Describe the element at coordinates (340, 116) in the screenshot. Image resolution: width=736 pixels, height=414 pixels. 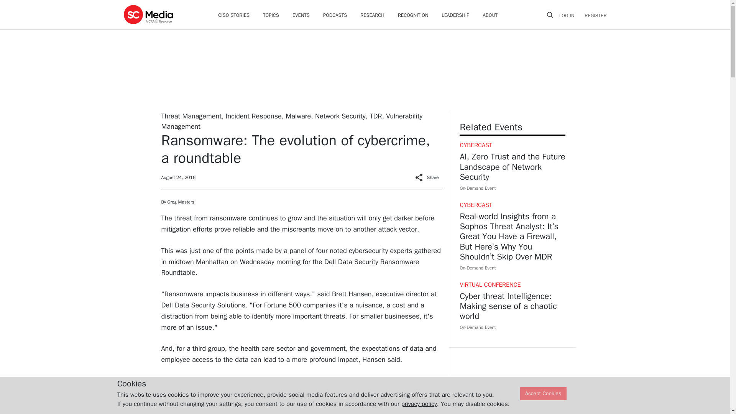
I see `Network Security` at that location.